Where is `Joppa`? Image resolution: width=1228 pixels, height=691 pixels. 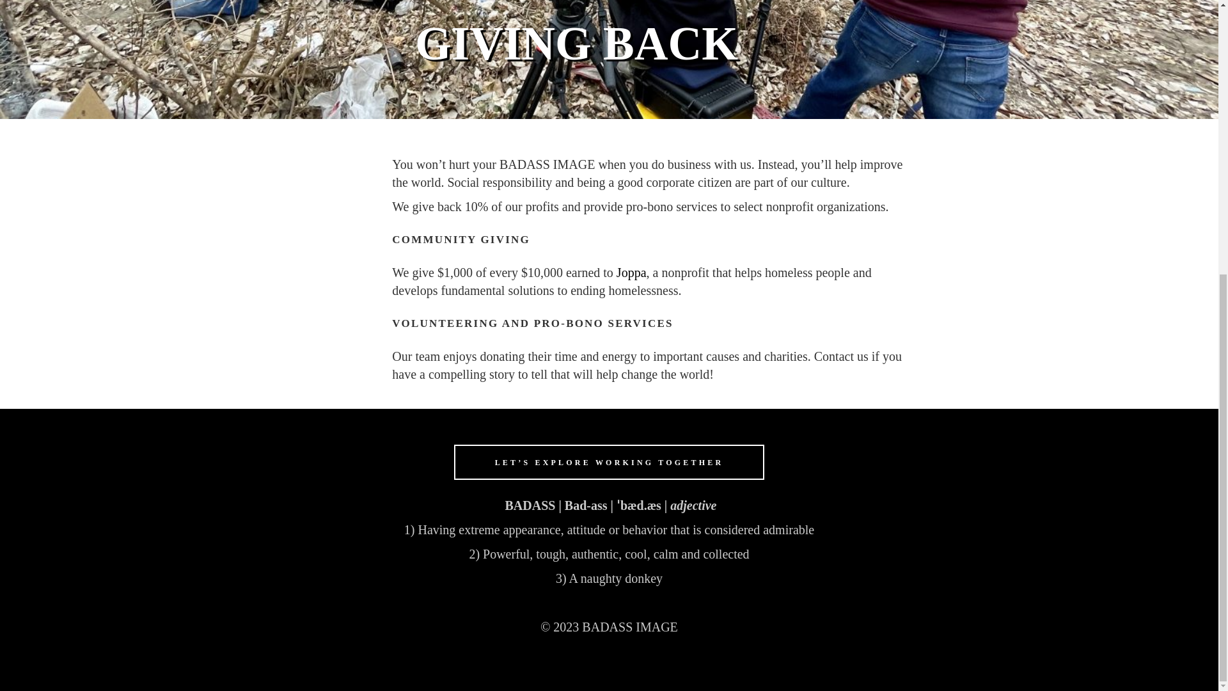 Joppa is located at coordinates (631, 273).